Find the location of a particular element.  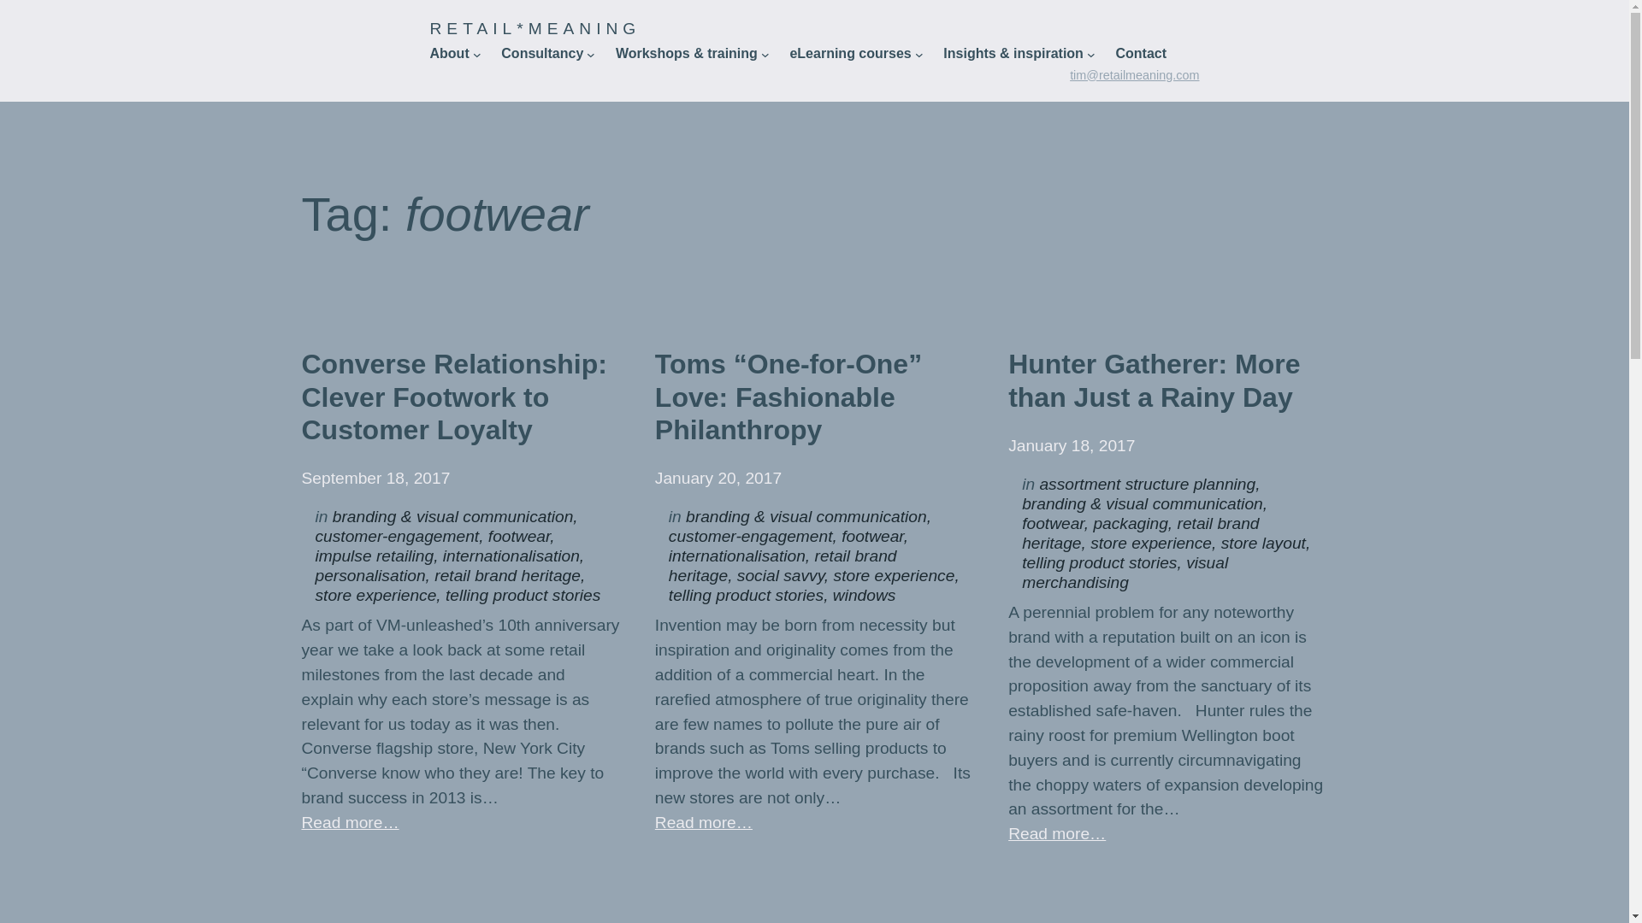

eLearning courses is located at coordinates (850, 53).